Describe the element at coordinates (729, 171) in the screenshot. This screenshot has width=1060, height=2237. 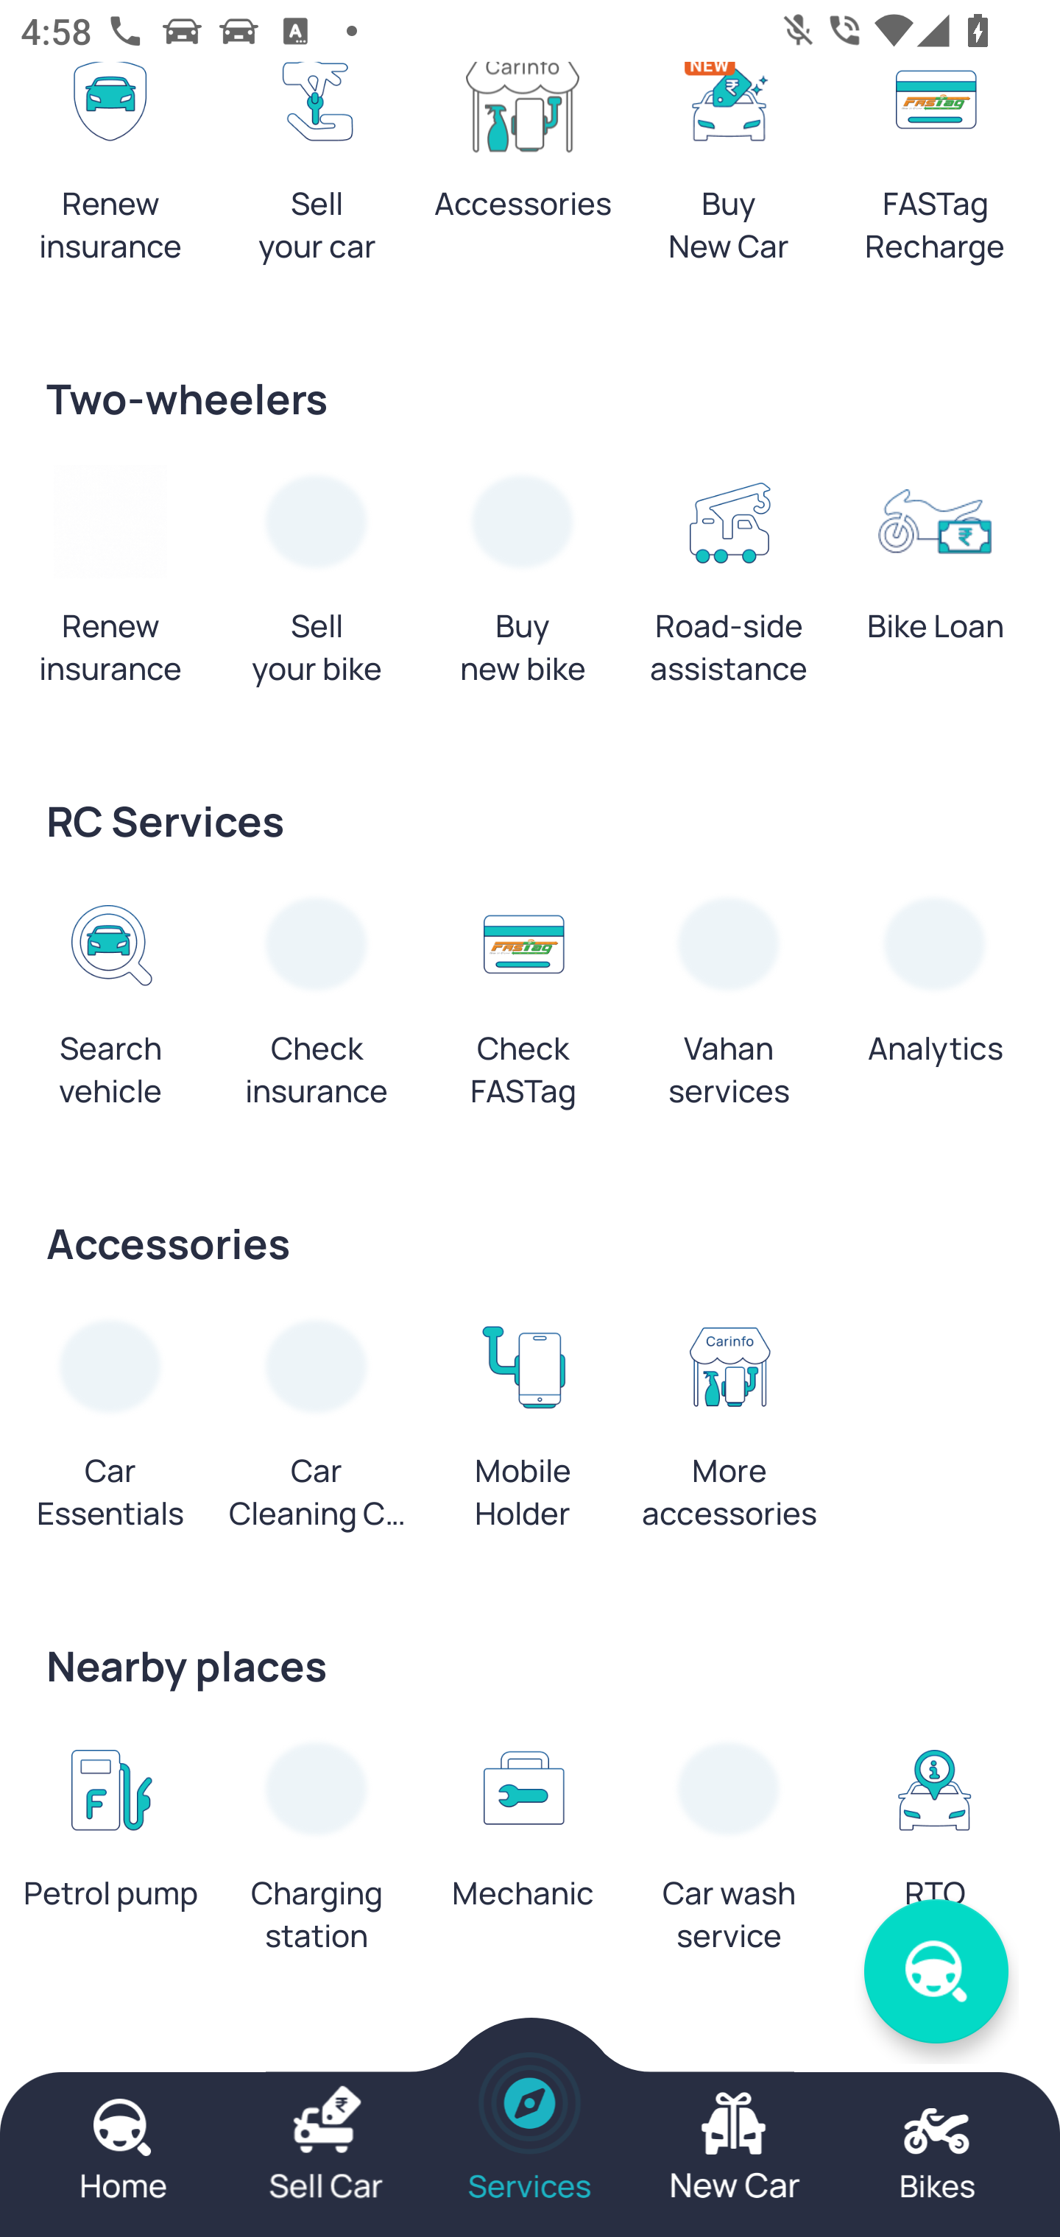
I see `Buy
New Car` at that location.